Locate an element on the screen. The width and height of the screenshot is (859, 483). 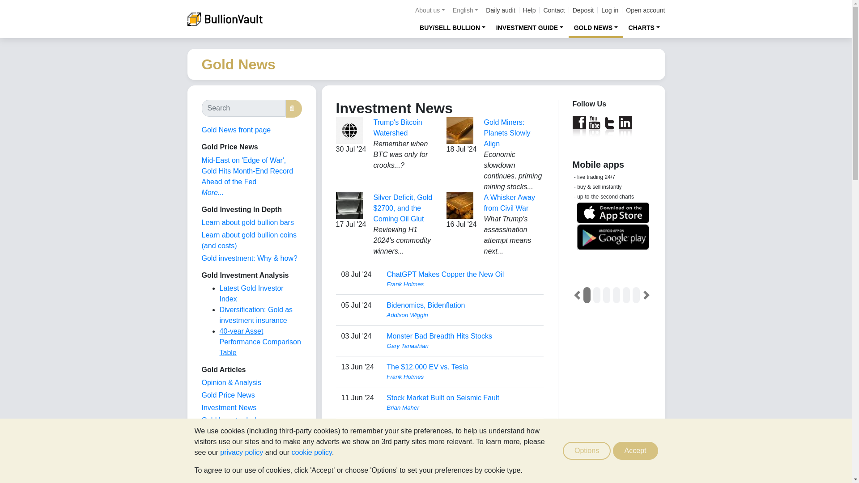
Gold Investor Index is located at coordinates (232, 420).